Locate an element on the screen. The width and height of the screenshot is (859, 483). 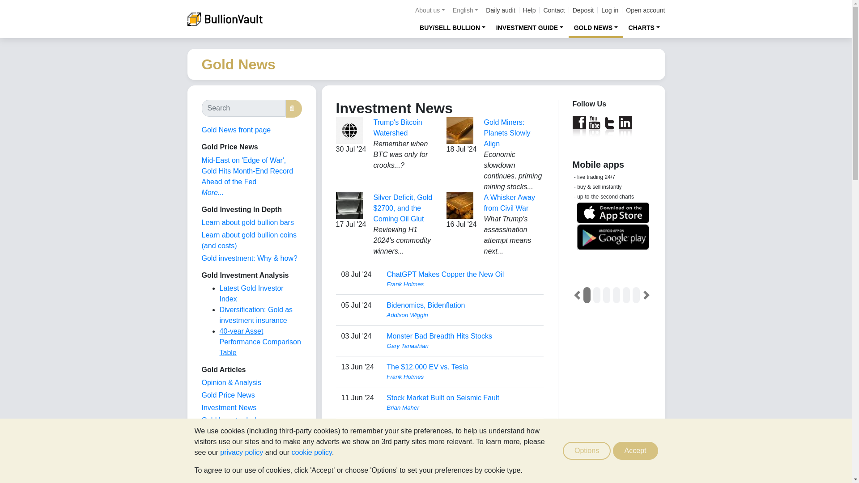
Gold Investor Index is located at coordinates (232, 420).